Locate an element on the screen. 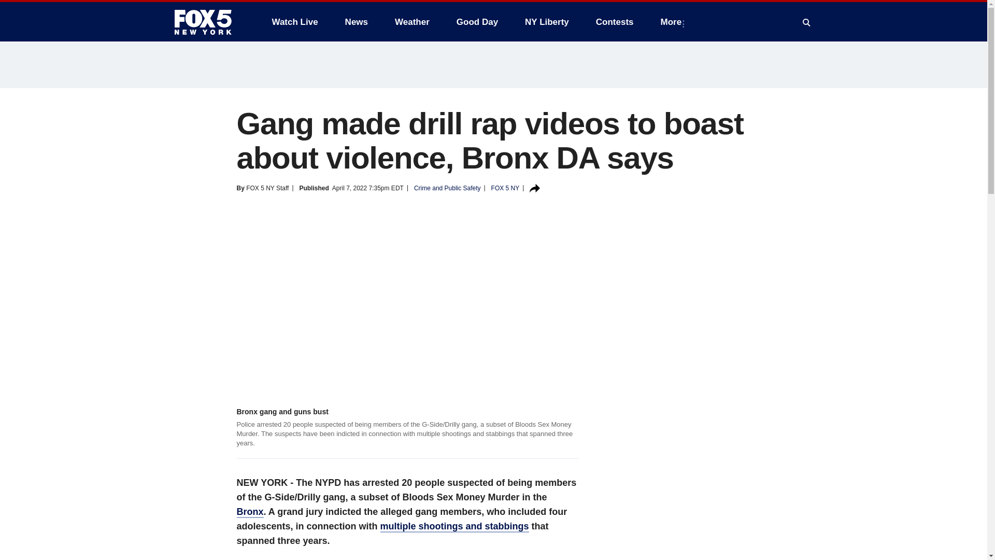 This screenshot has height=560, width=995. Contests is located at coordinates (615, 22).